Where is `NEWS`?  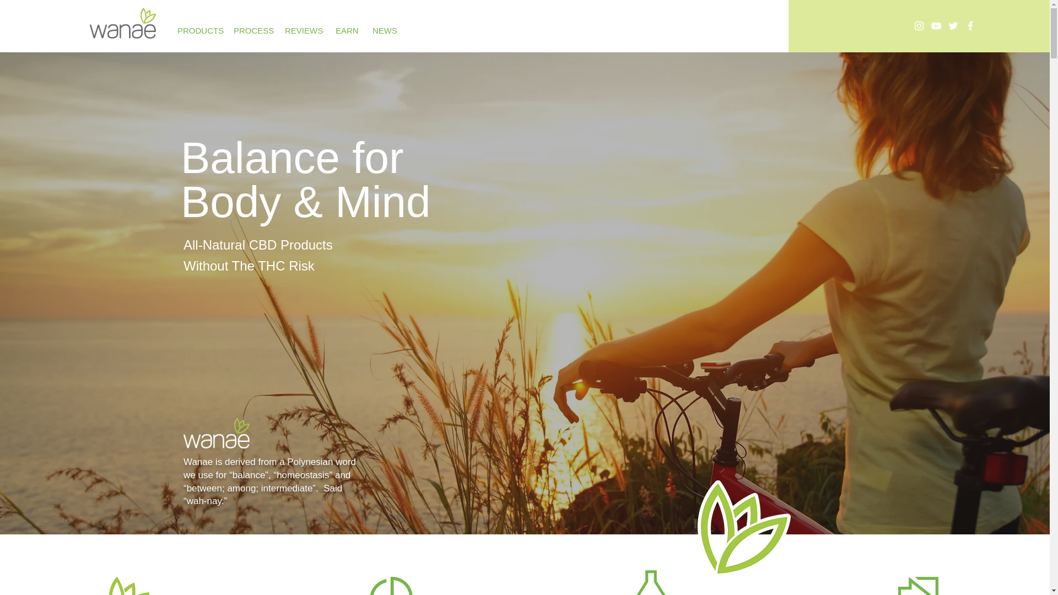 NEWS is located at coordinates (384, 30).